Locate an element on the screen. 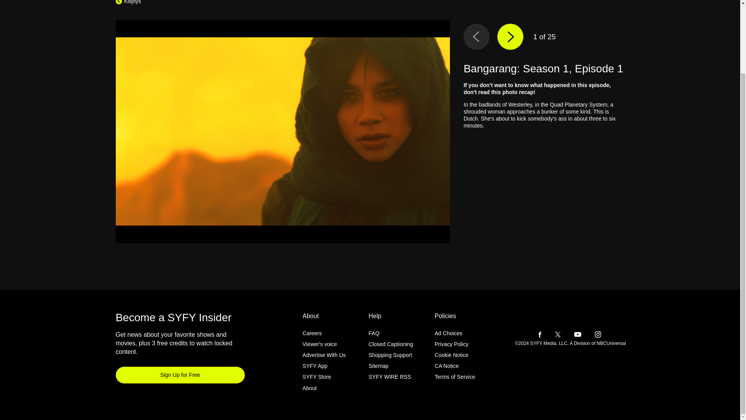  Sitemap is located at coordinates (378, 366).